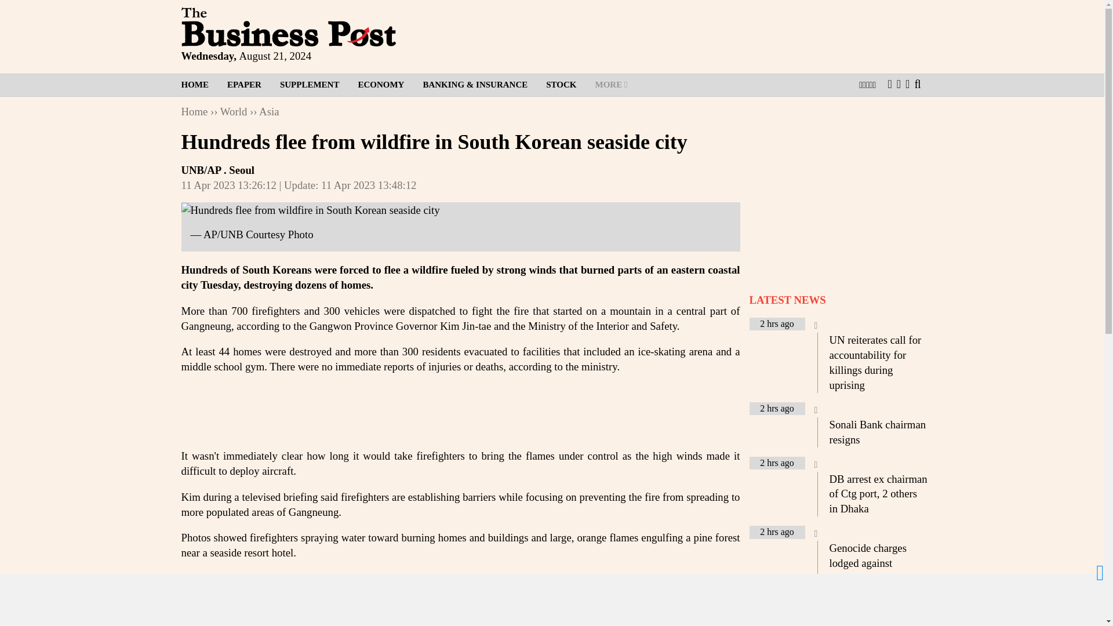  I want to click on MORE, so click(611, 85).